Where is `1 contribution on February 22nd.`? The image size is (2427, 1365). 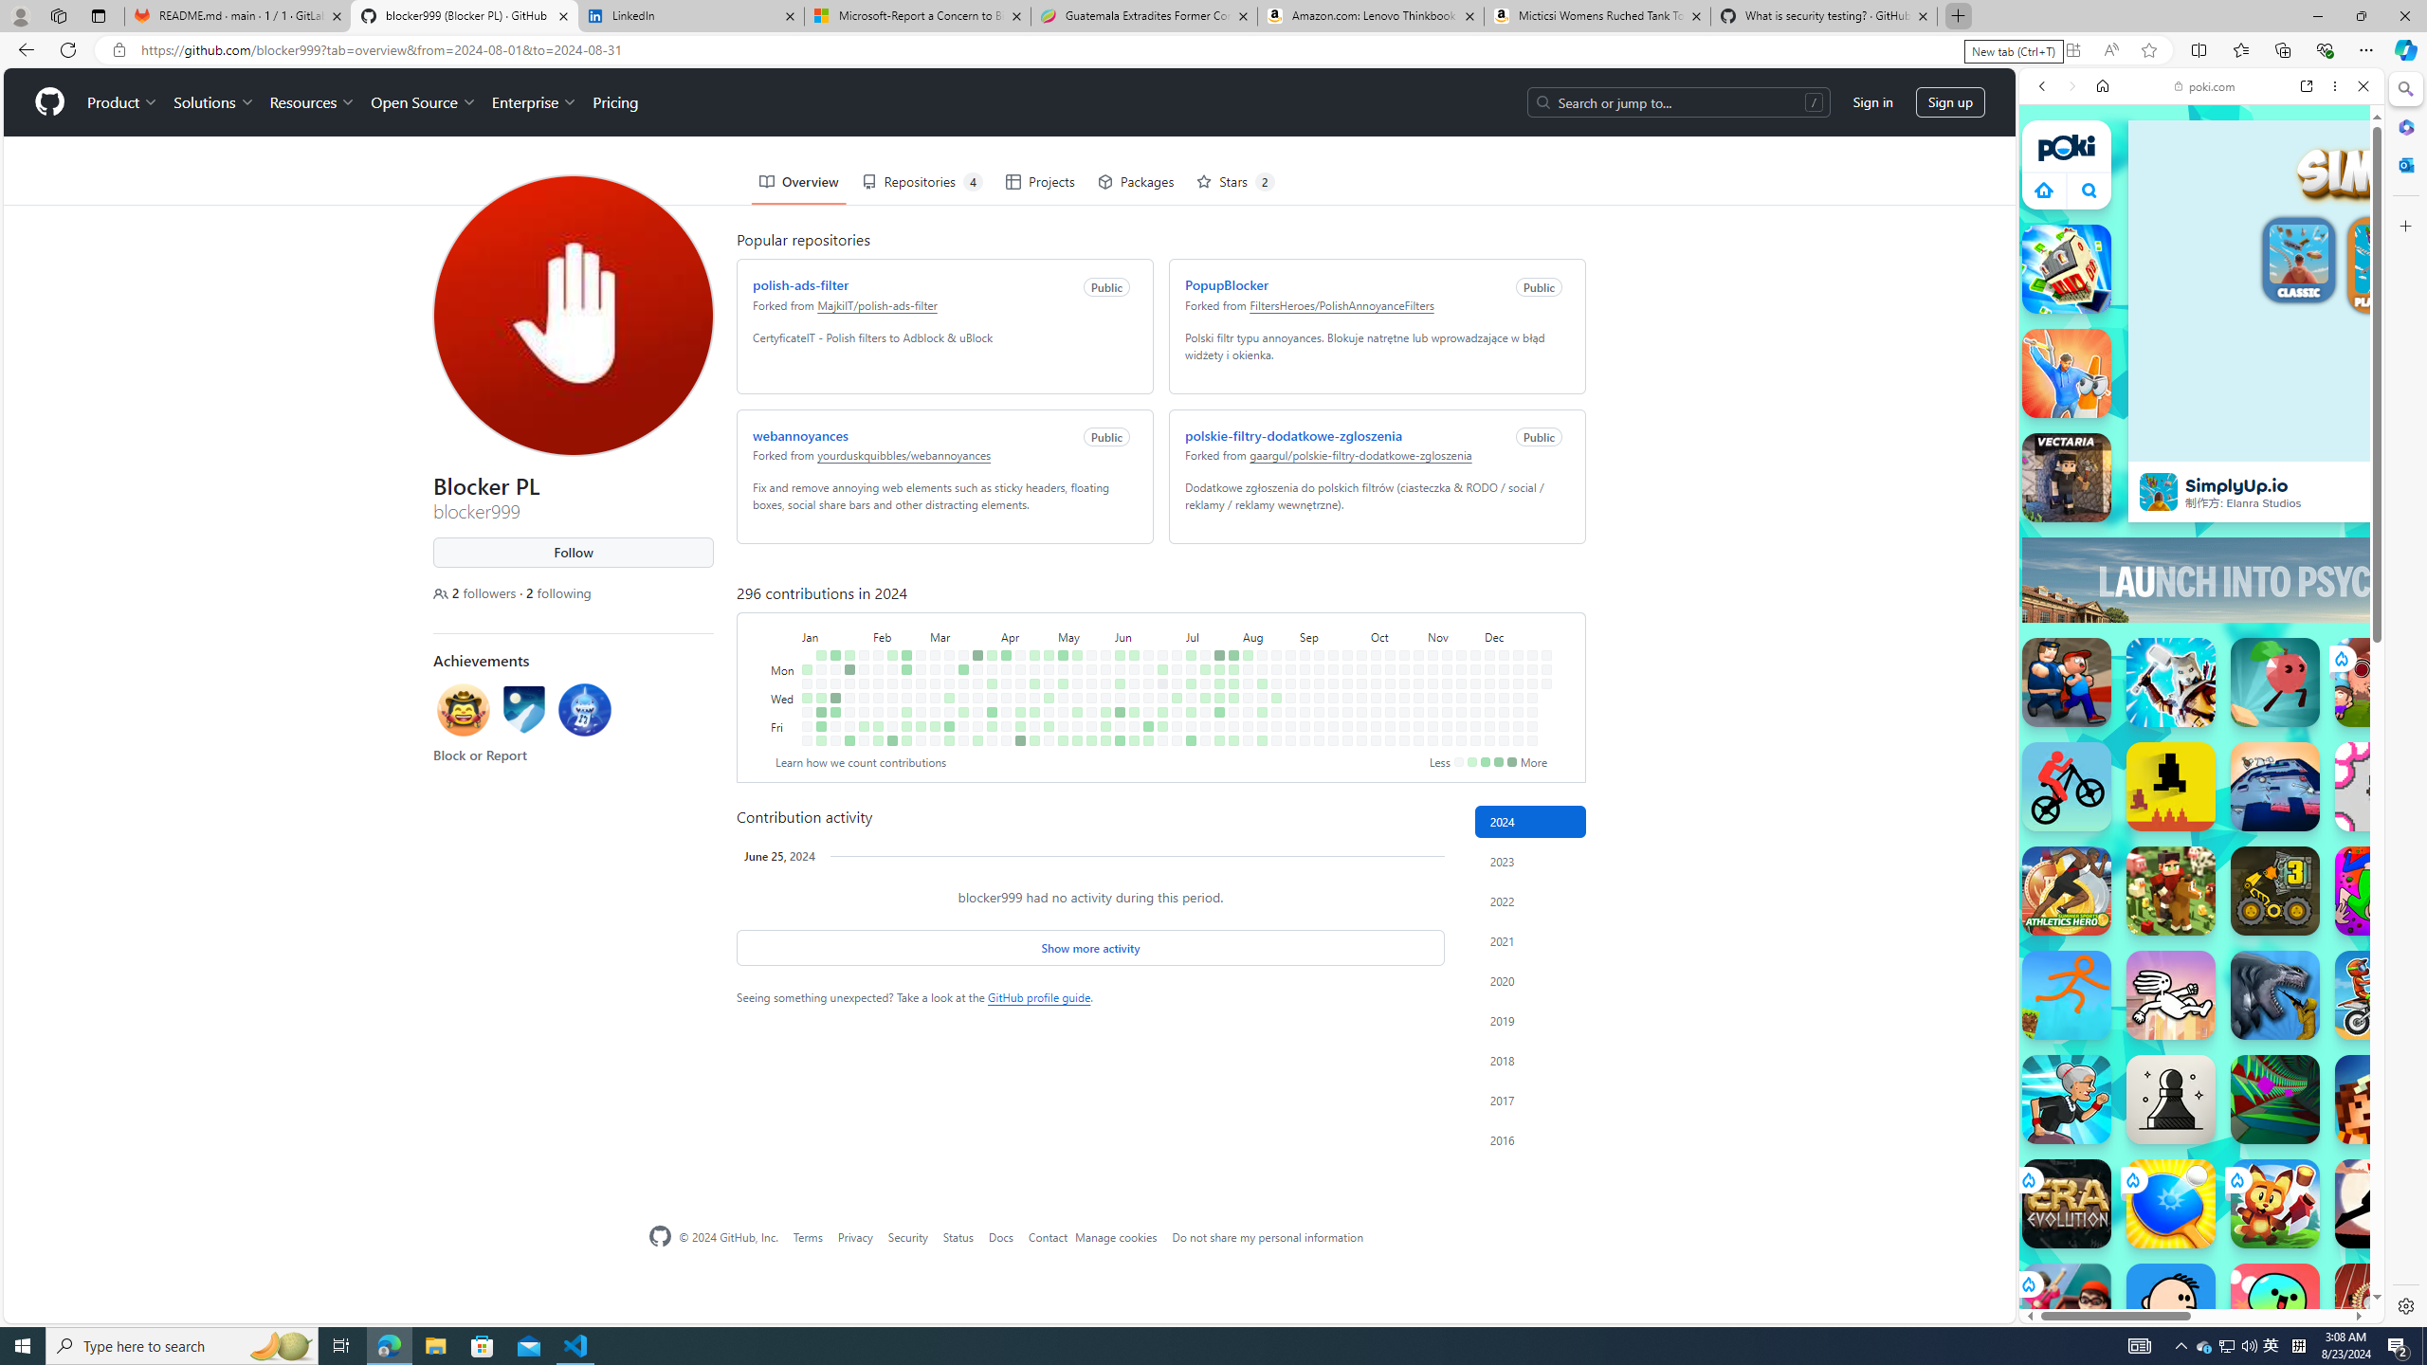 1 contribution on February 22nd. is located at coordinates (906, 712).